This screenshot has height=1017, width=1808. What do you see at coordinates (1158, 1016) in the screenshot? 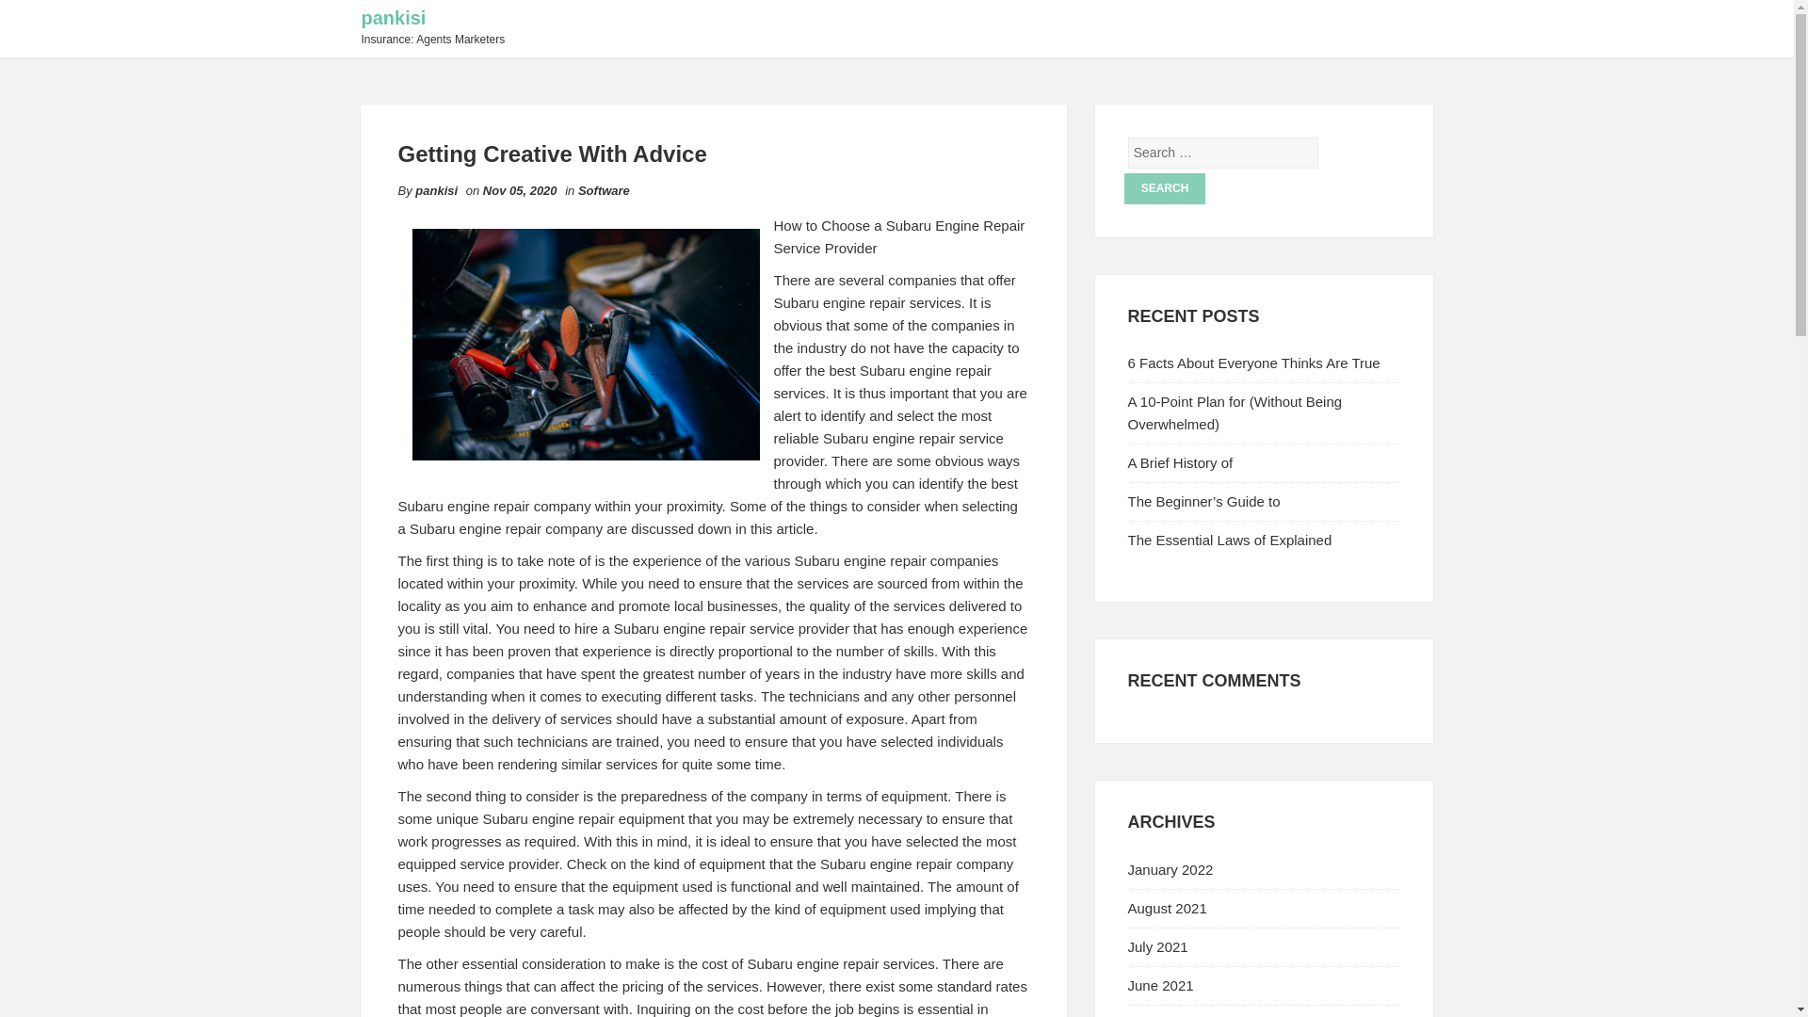
I see `May 2021` at bounding box center [1158, 1016].